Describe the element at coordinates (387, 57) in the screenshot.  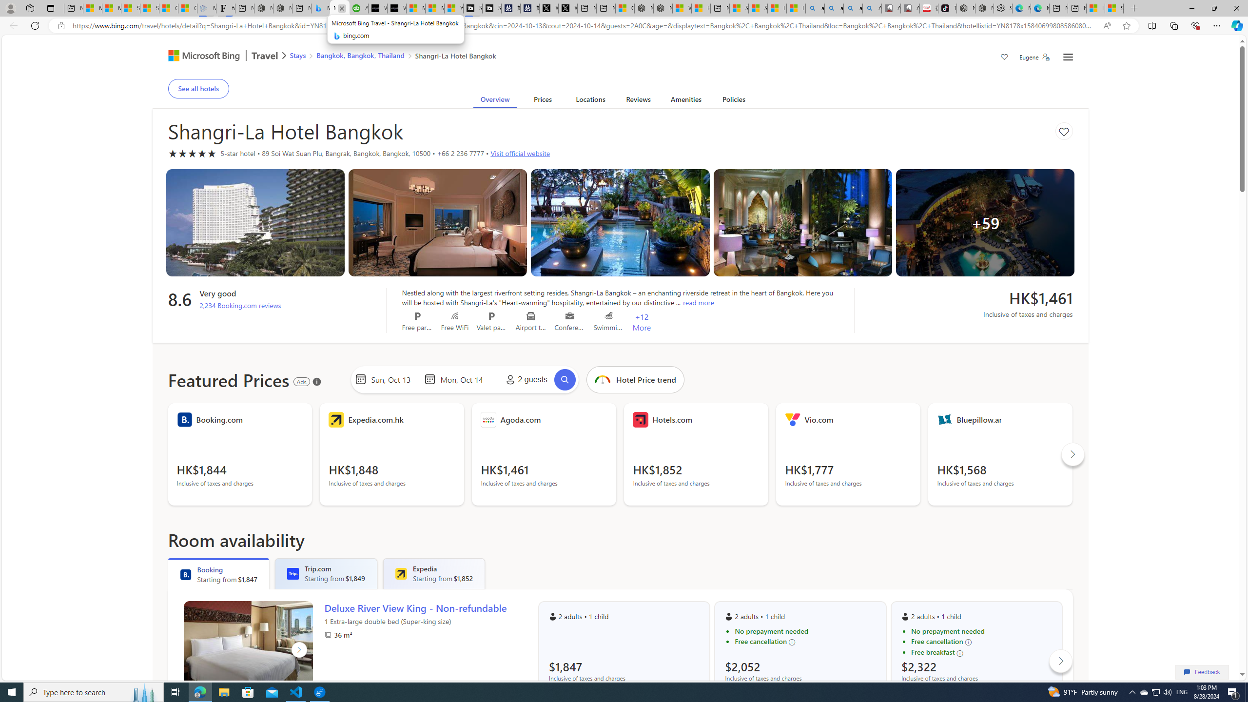
I see `AutomationID: bread-crumb-root` at that location.